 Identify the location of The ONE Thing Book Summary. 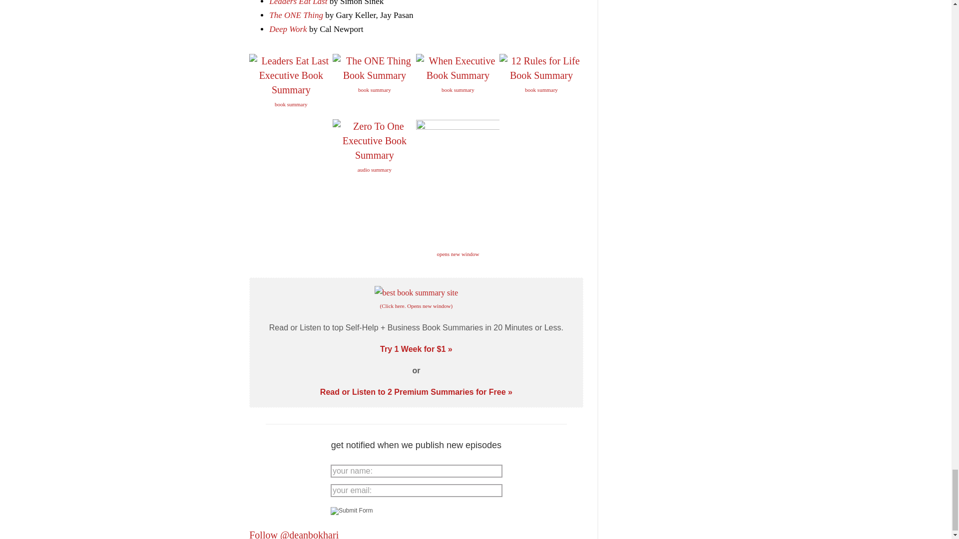
(375, 68).